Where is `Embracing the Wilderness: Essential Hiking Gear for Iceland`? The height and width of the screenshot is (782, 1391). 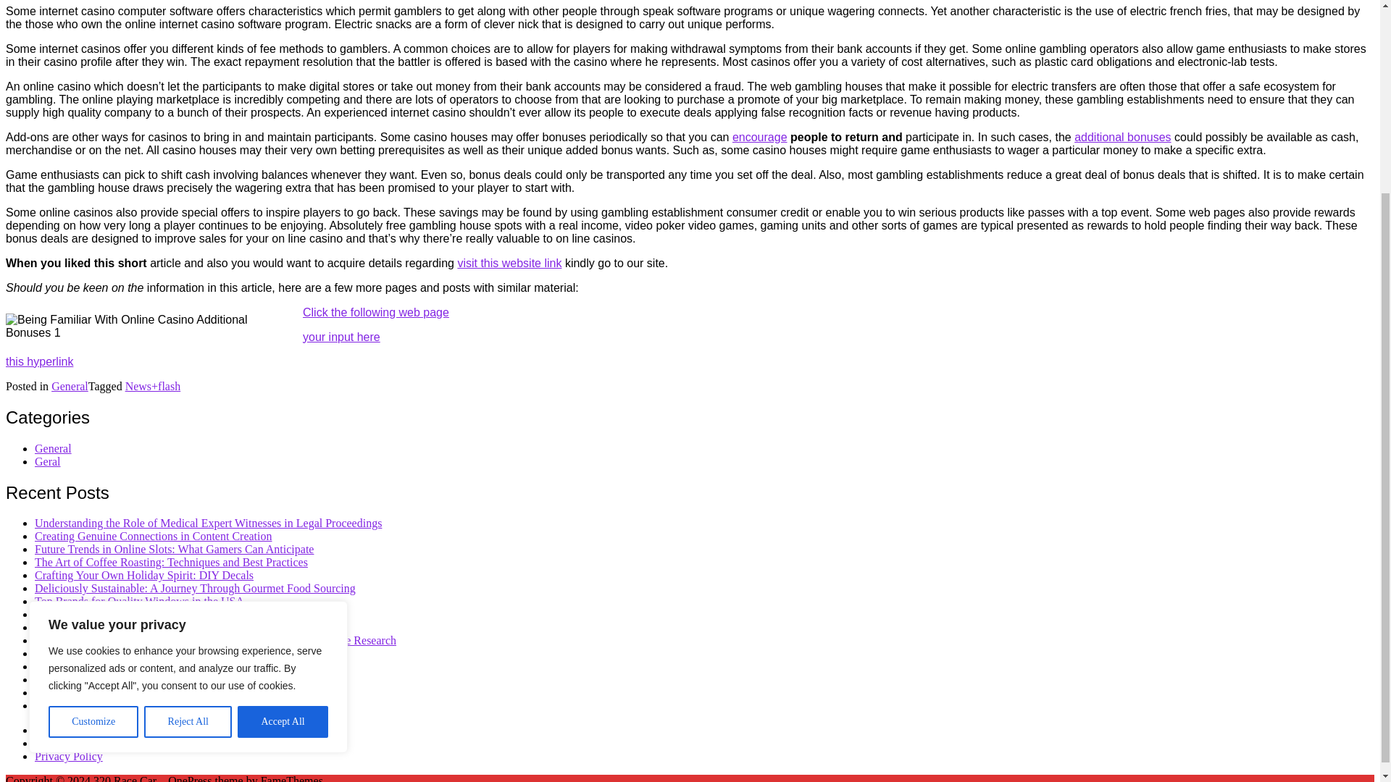
Embracing the Wilderness: Essential Hiking Gear for Iceland is located at coordinates (177, 627).